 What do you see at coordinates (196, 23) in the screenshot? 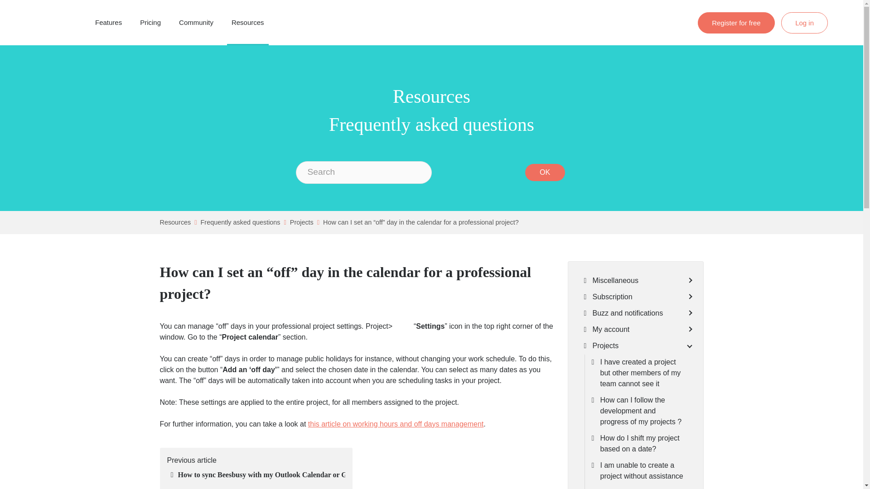
I see `Community` at bounding box center [196, 23].